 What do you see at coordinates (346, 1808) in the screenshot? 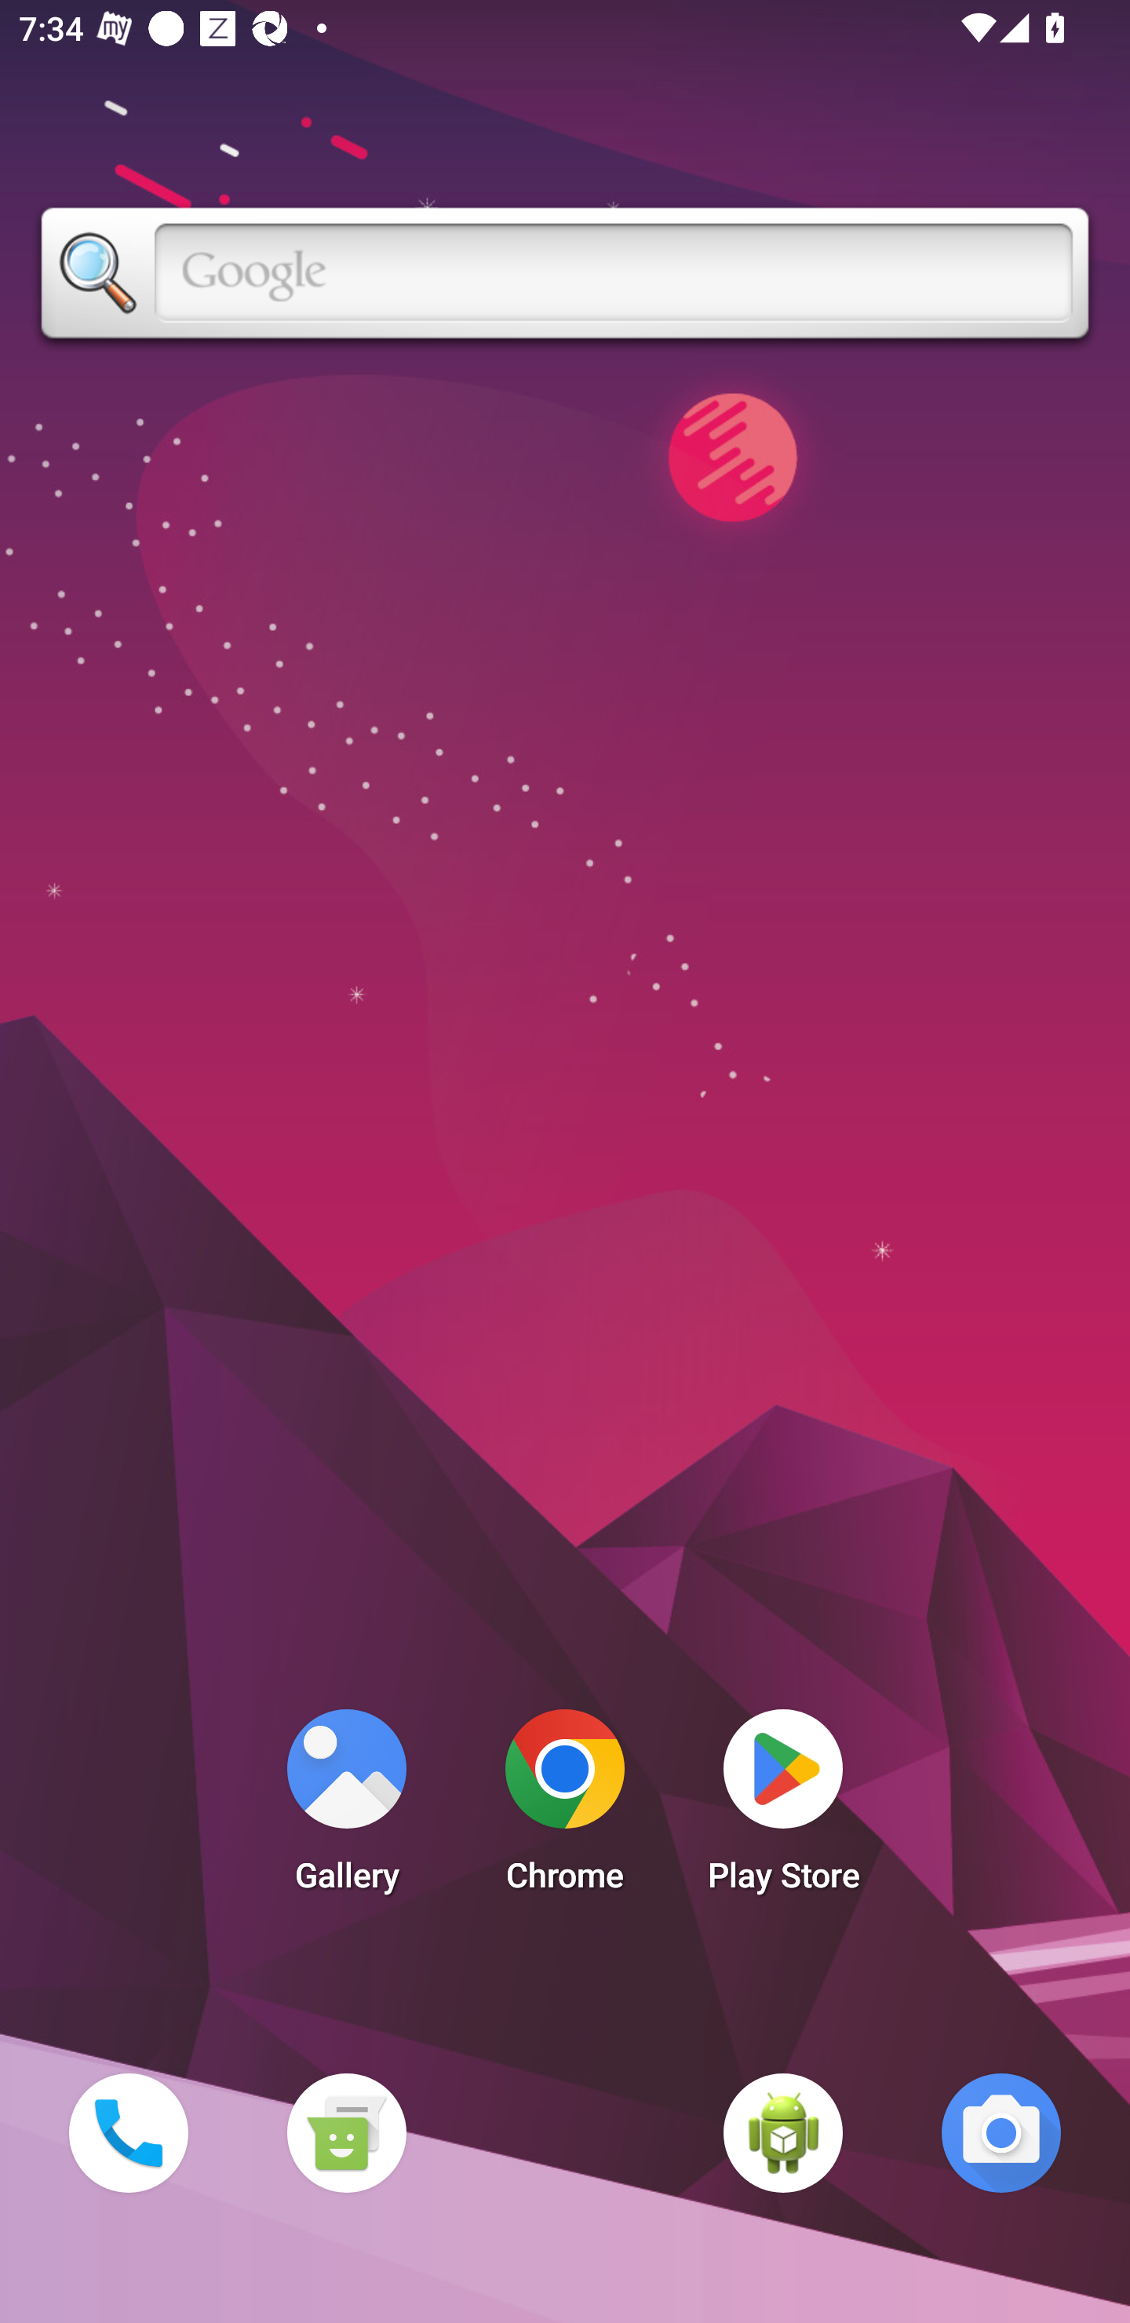
I see `Gallery` at bounding box center [346, 1808].